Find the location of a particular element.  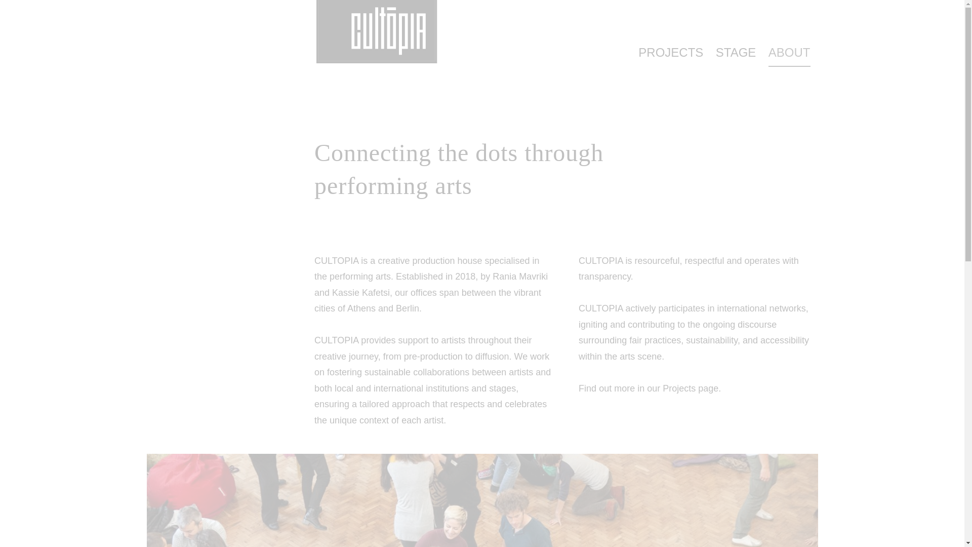

PROJECTS is located at coordinates (670, 54).